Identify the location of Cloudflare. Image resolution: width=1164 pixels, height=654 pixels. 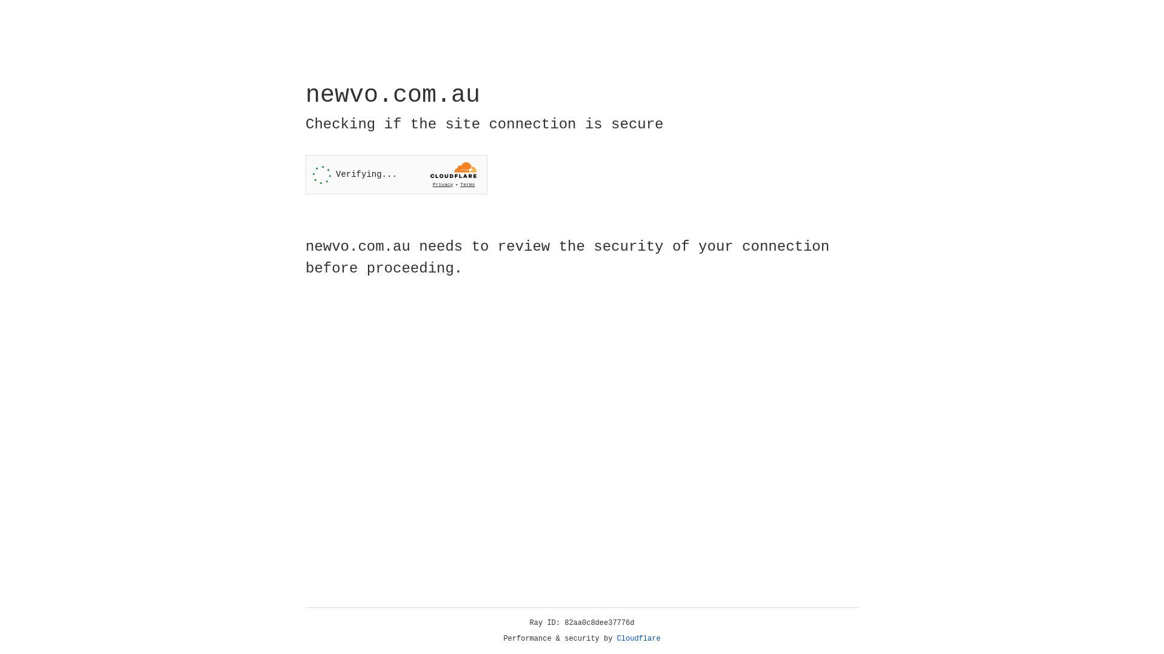
(639, 639).